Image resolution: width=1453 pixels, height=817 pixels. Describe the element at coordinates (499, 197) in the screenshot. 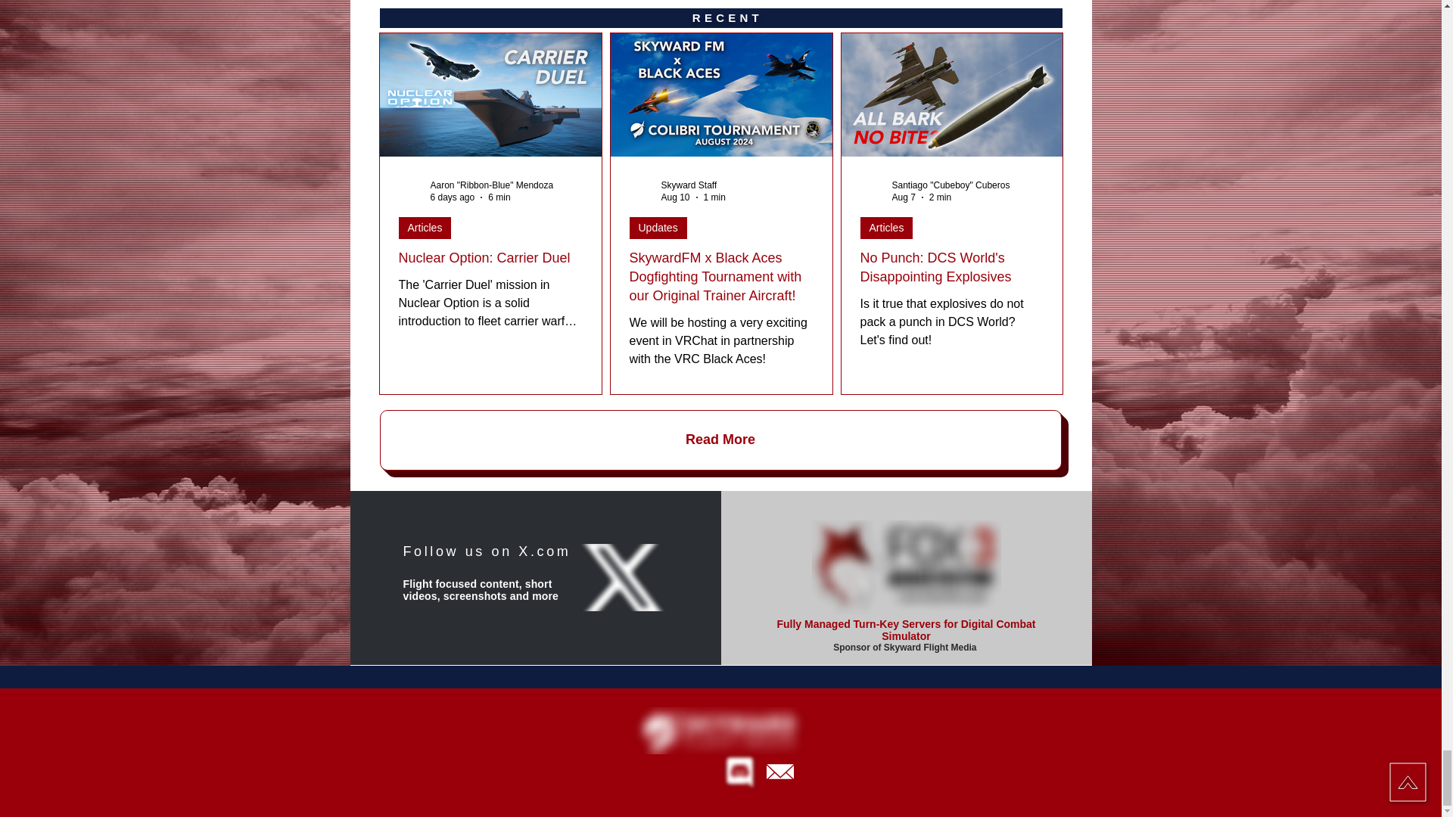

I see `6 min` at that location.